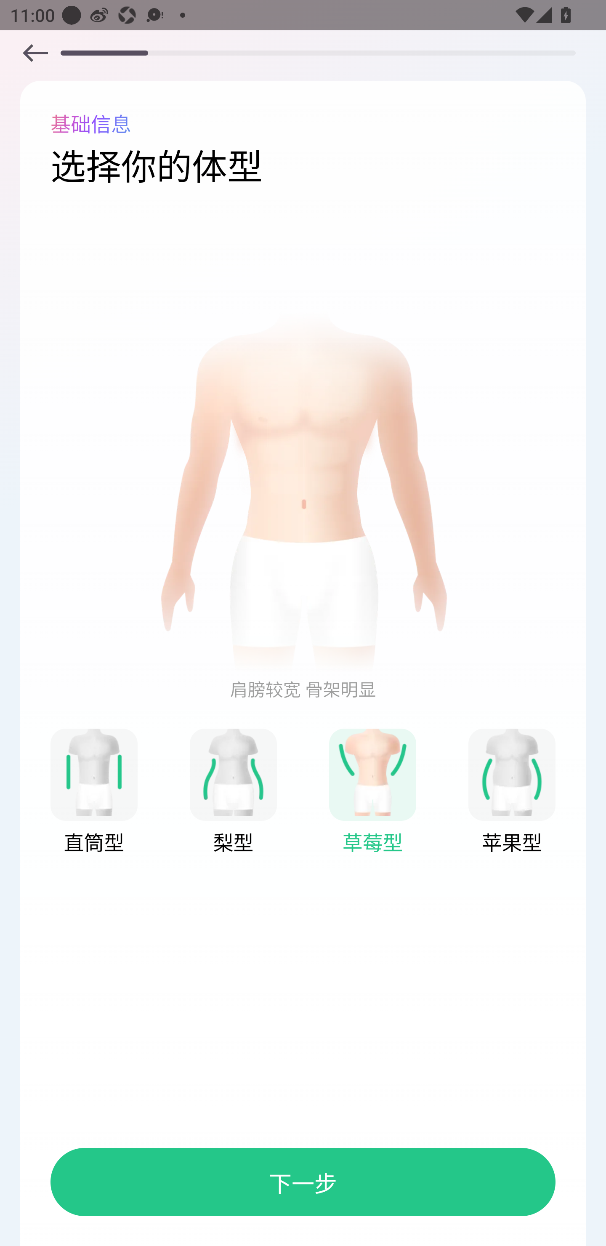 This screenshot has height=1246, width=606. I want to click on 1   1 直筒型, so click(93, 792).